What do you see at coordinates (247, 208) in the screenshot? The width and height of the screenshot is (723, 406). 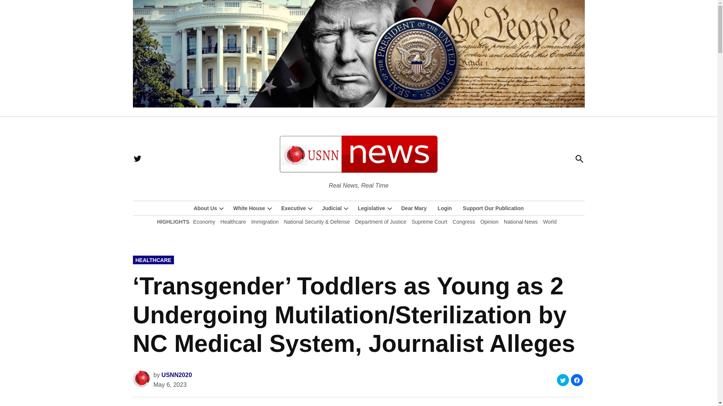 I see `White House` at bounding box center [247, 208].